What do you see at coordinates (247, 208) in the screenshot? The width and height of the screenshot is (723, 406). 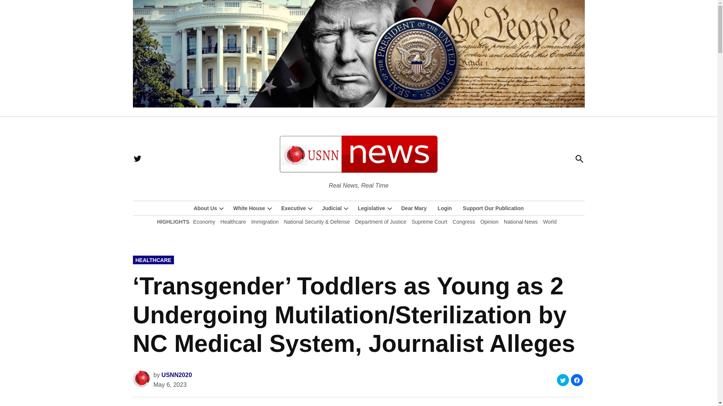 I see `White House` at bounding box center [247, 208].